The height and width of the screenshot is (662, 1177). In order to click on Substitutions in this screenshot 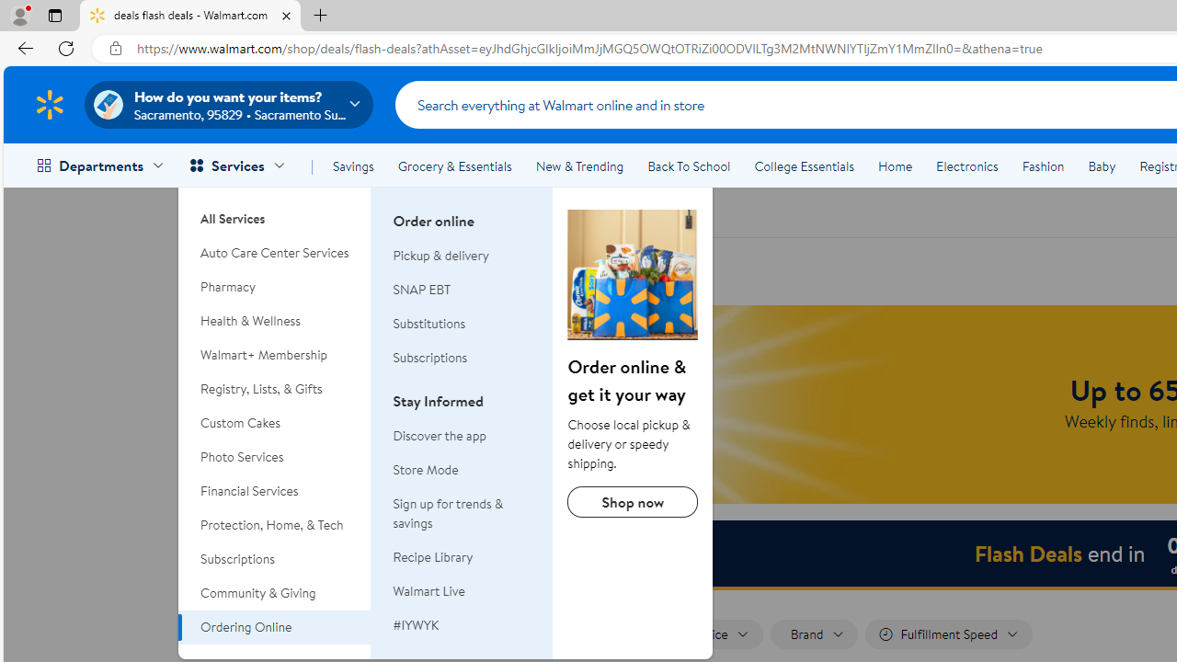, I will do `click(429, 324)`.